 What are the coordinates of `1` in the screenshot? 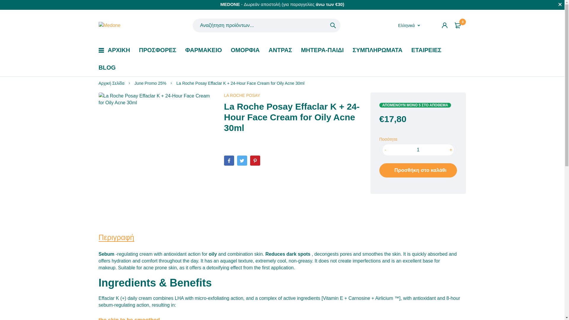 It's located at (418, 150).